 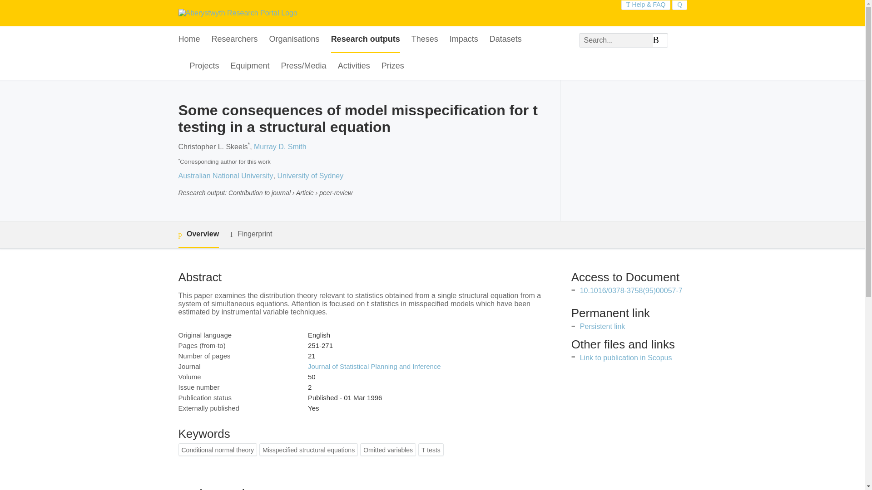 I want to click on Murray D. Smith, so click(x=280, y=147).